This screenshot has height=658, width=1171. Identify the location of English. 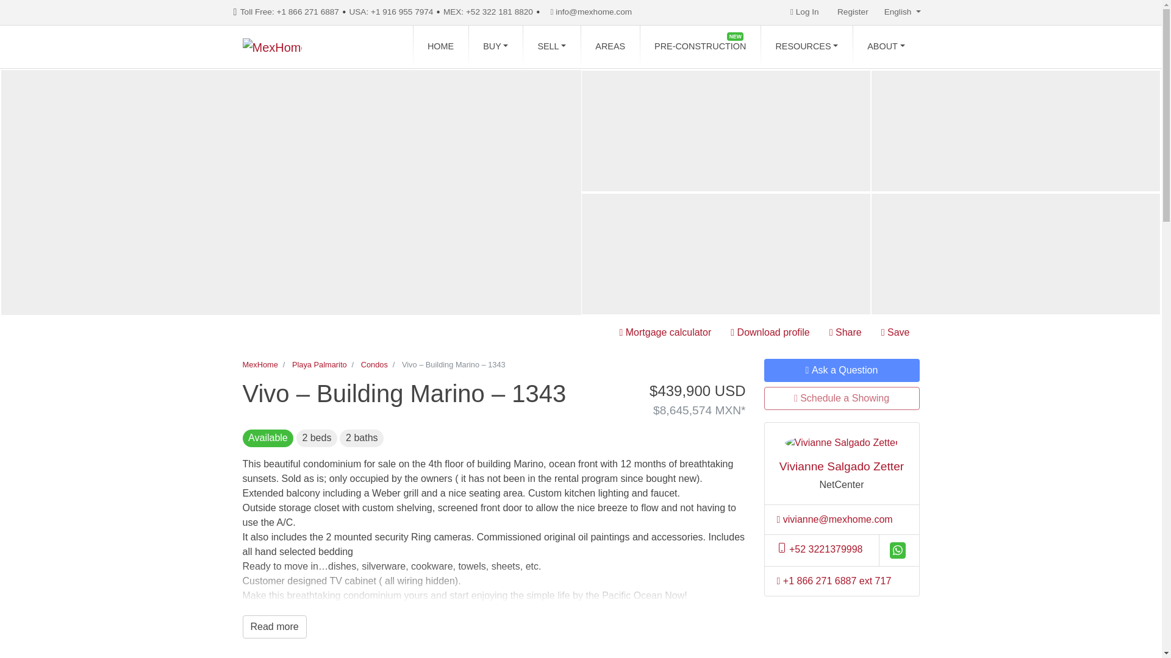
(902, 12).